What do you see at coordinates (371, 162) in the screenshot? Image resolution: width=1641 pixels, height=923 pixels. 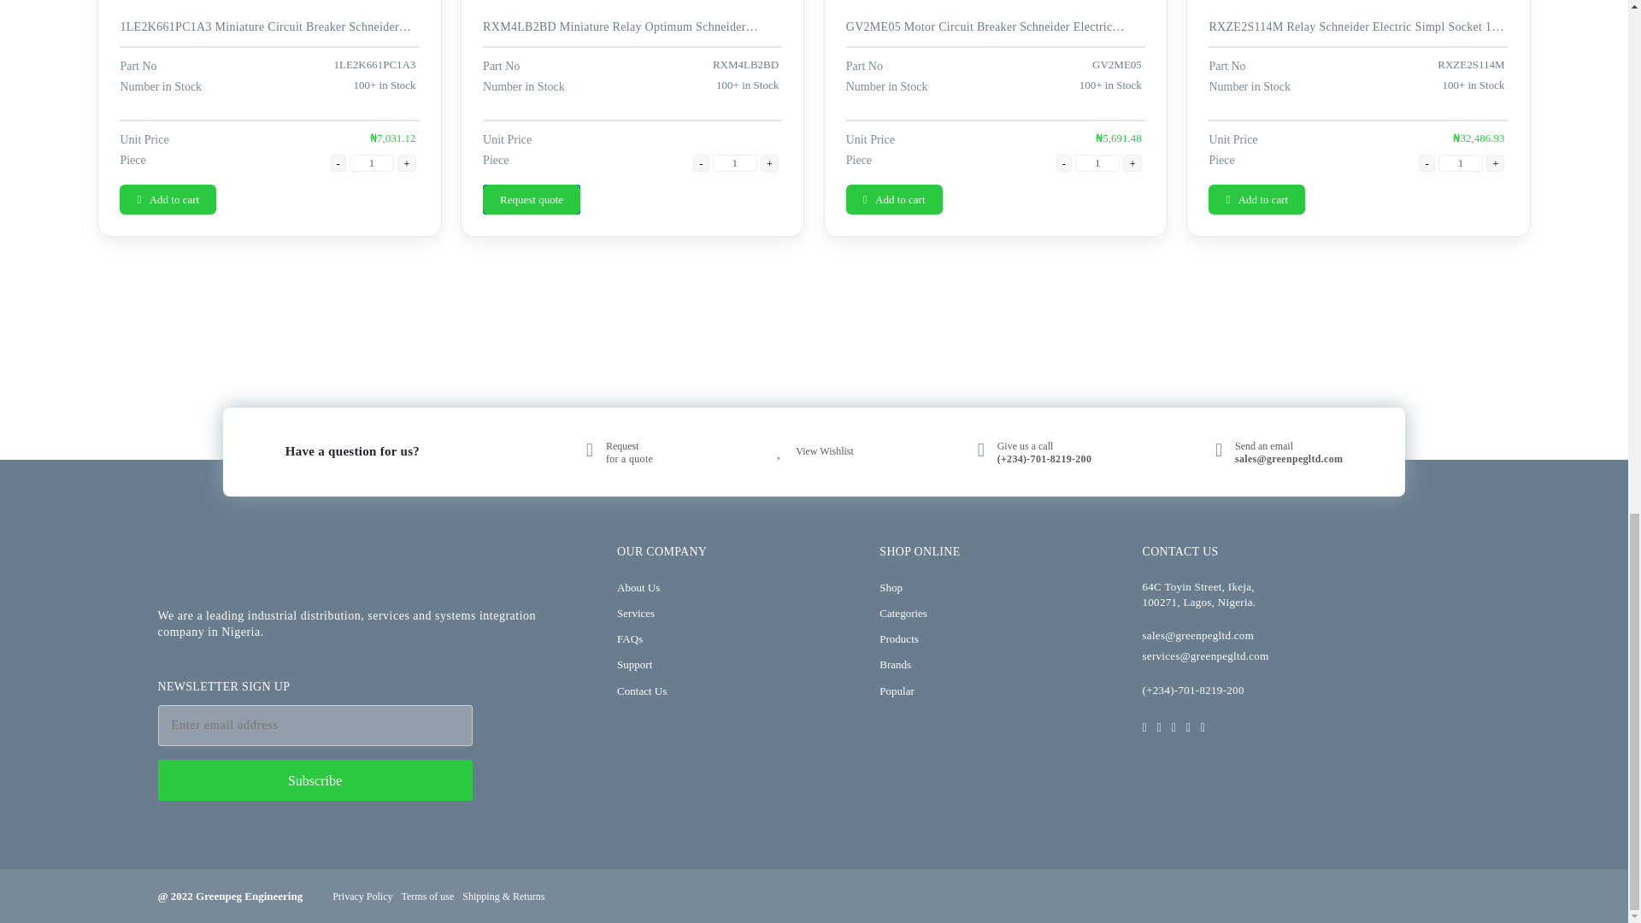 I see `Qty` at bounding box center [371, 162].